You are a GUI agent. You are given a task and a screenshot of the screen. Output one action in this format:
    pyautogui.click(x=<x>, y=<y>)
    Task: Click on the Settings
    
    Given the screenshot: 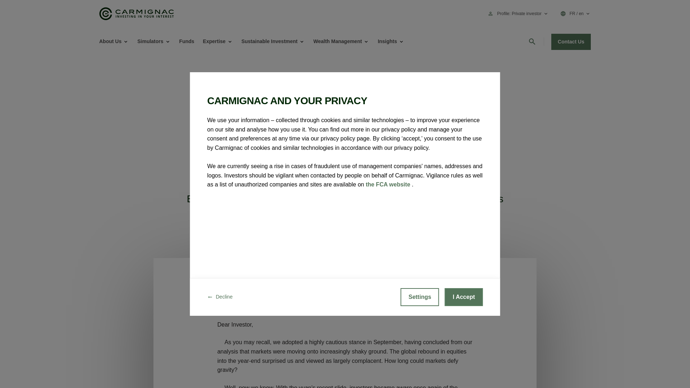 What is the action you would take?
    pyautogui.click(x=420, y=297)
    